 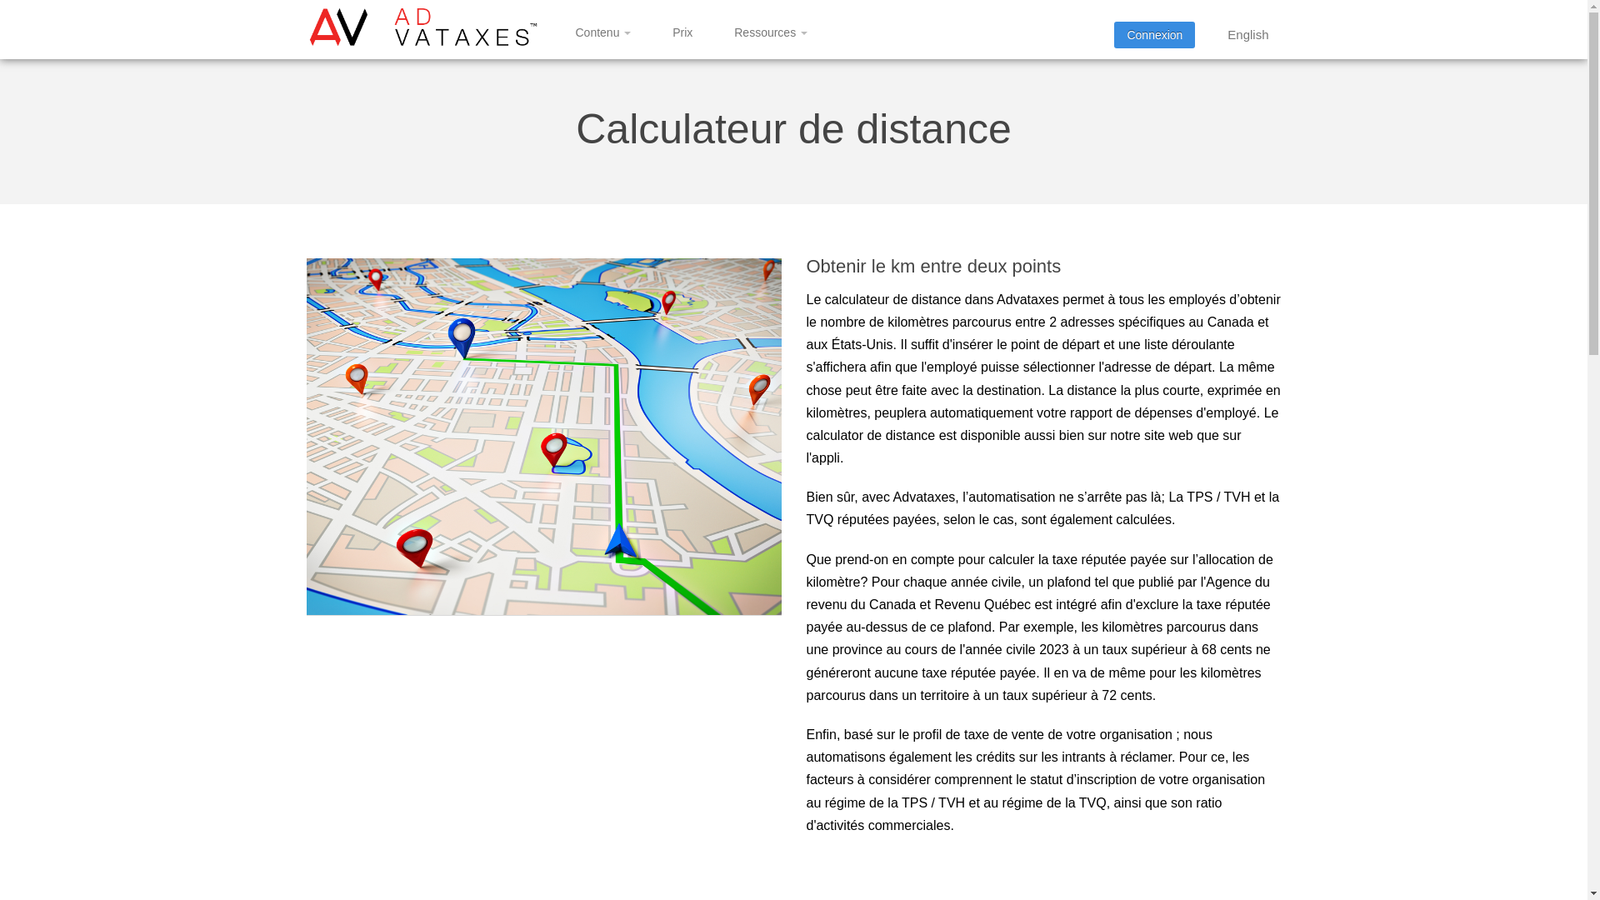 I want to click on Connexion, so click(x=1155, y=35).